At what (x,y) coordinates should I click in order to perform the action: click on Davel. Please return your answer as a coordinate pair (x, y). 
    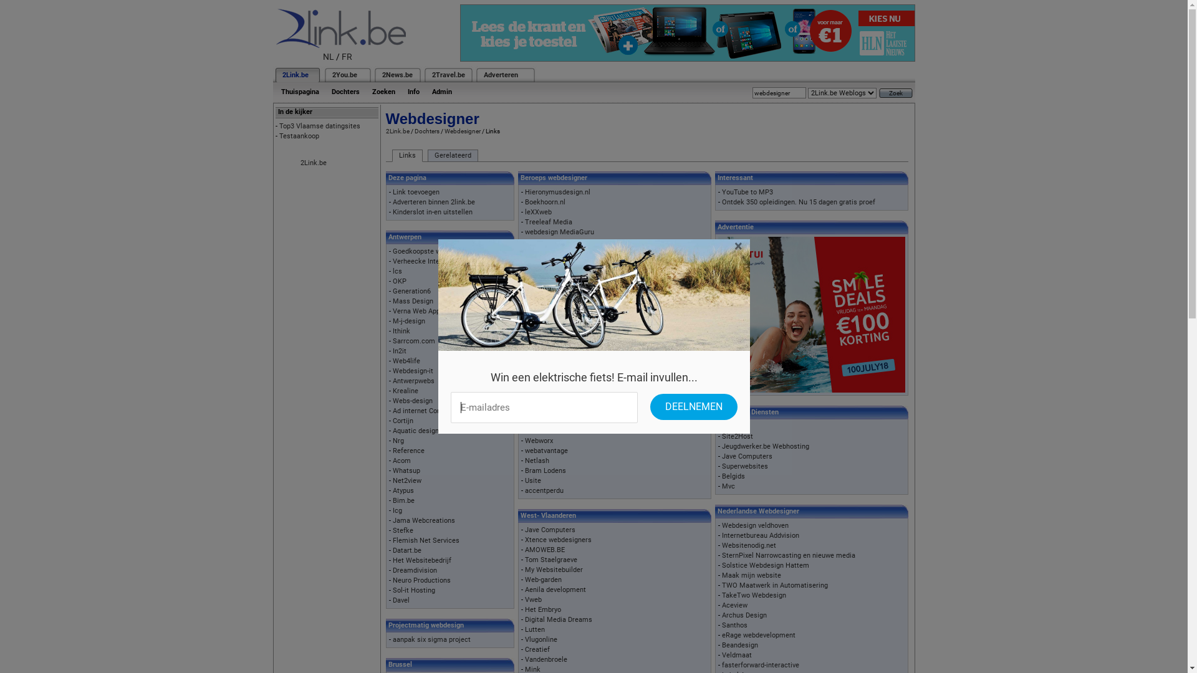
    Looking at the image, I should click on (401, 601).